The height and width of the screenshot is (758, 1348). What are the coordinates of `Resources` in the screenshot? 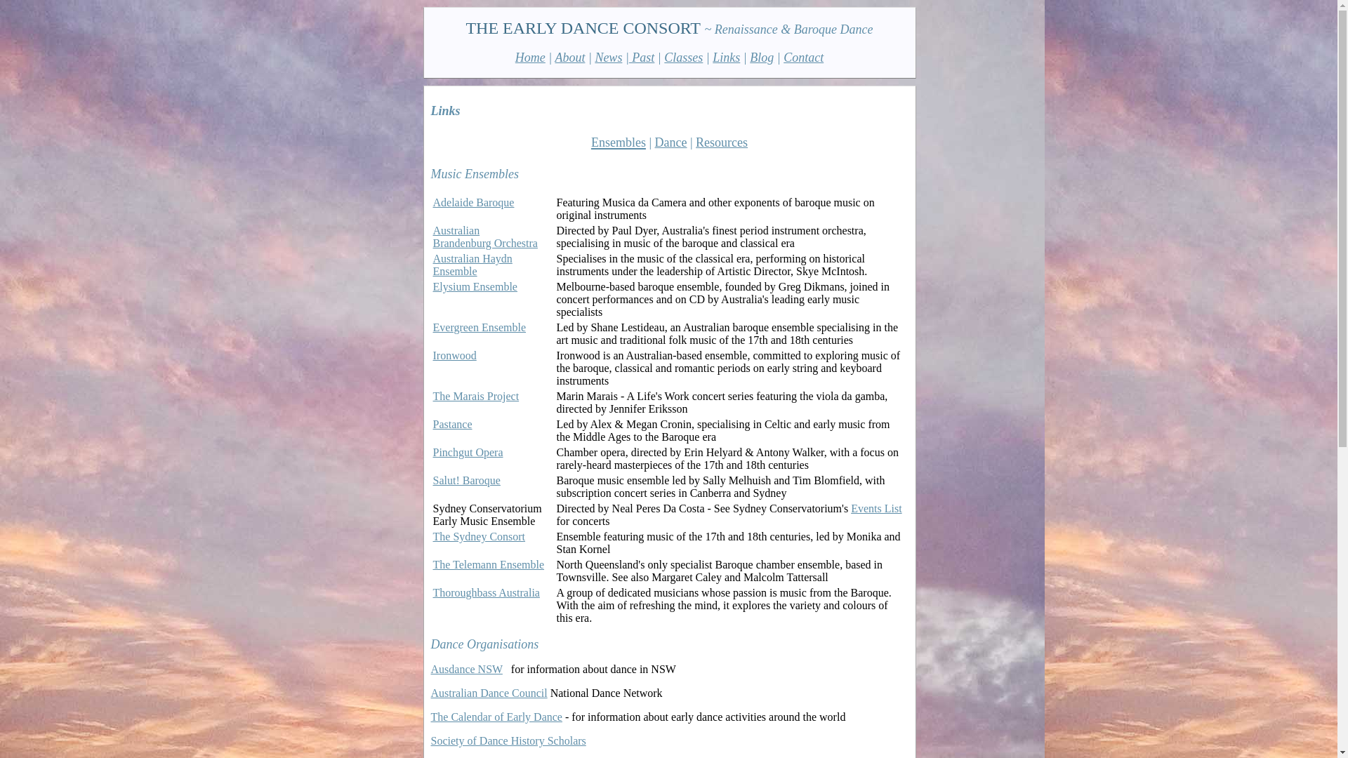 It's located at (722, 142).